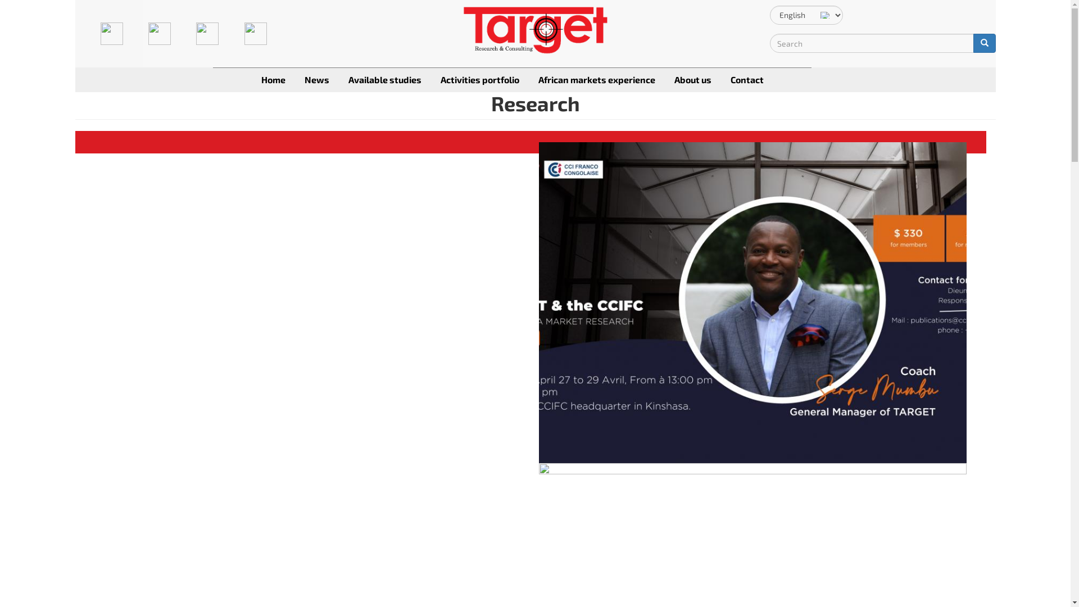 The image size is (1079, 607). I want to click on News, so click(317, 80).